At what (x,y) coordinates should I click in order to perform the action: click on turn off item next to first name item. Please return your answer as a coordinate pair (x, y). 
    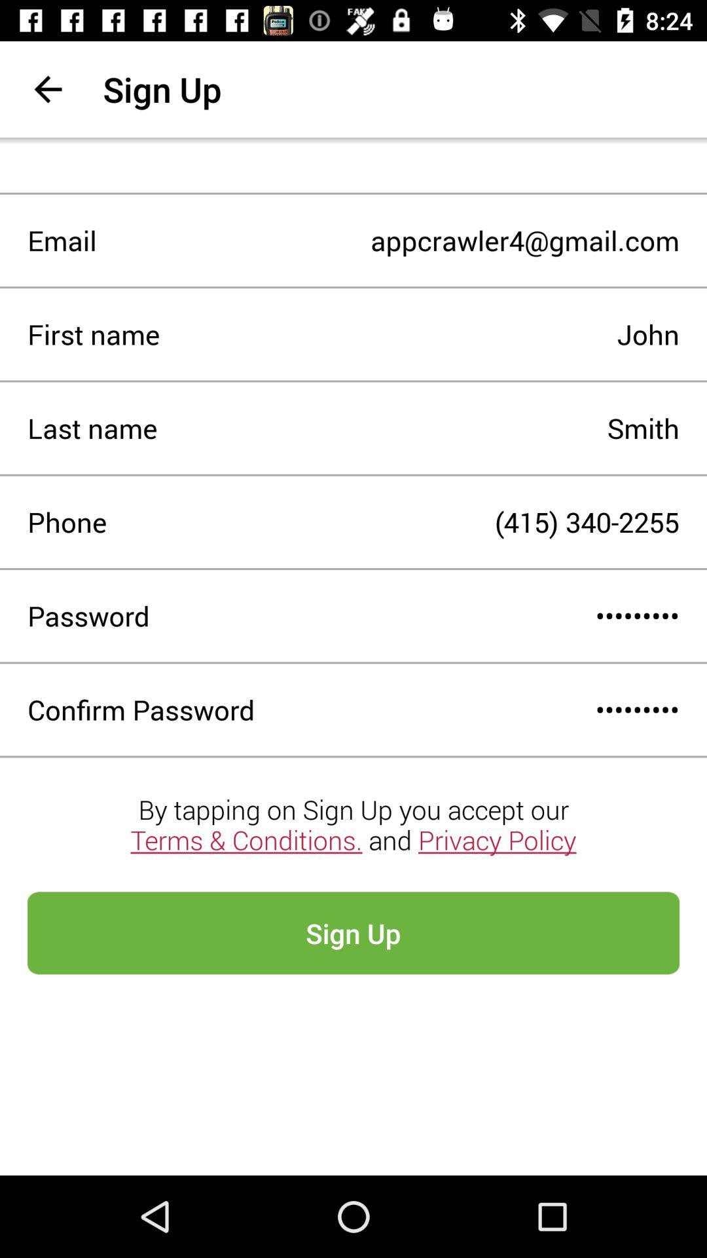
    Looking at the image, I should click on (420, 334).